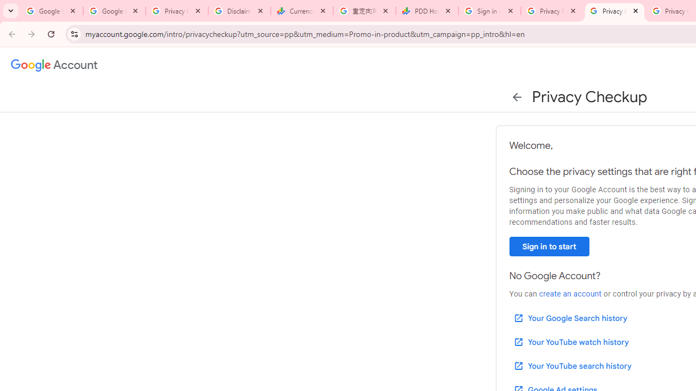 This screenshot has width=696, height=391. What do you see at coordinates (571, 342) in the screenshot?
I see `Your YouTube watch history` at bounding box center [571, 342].